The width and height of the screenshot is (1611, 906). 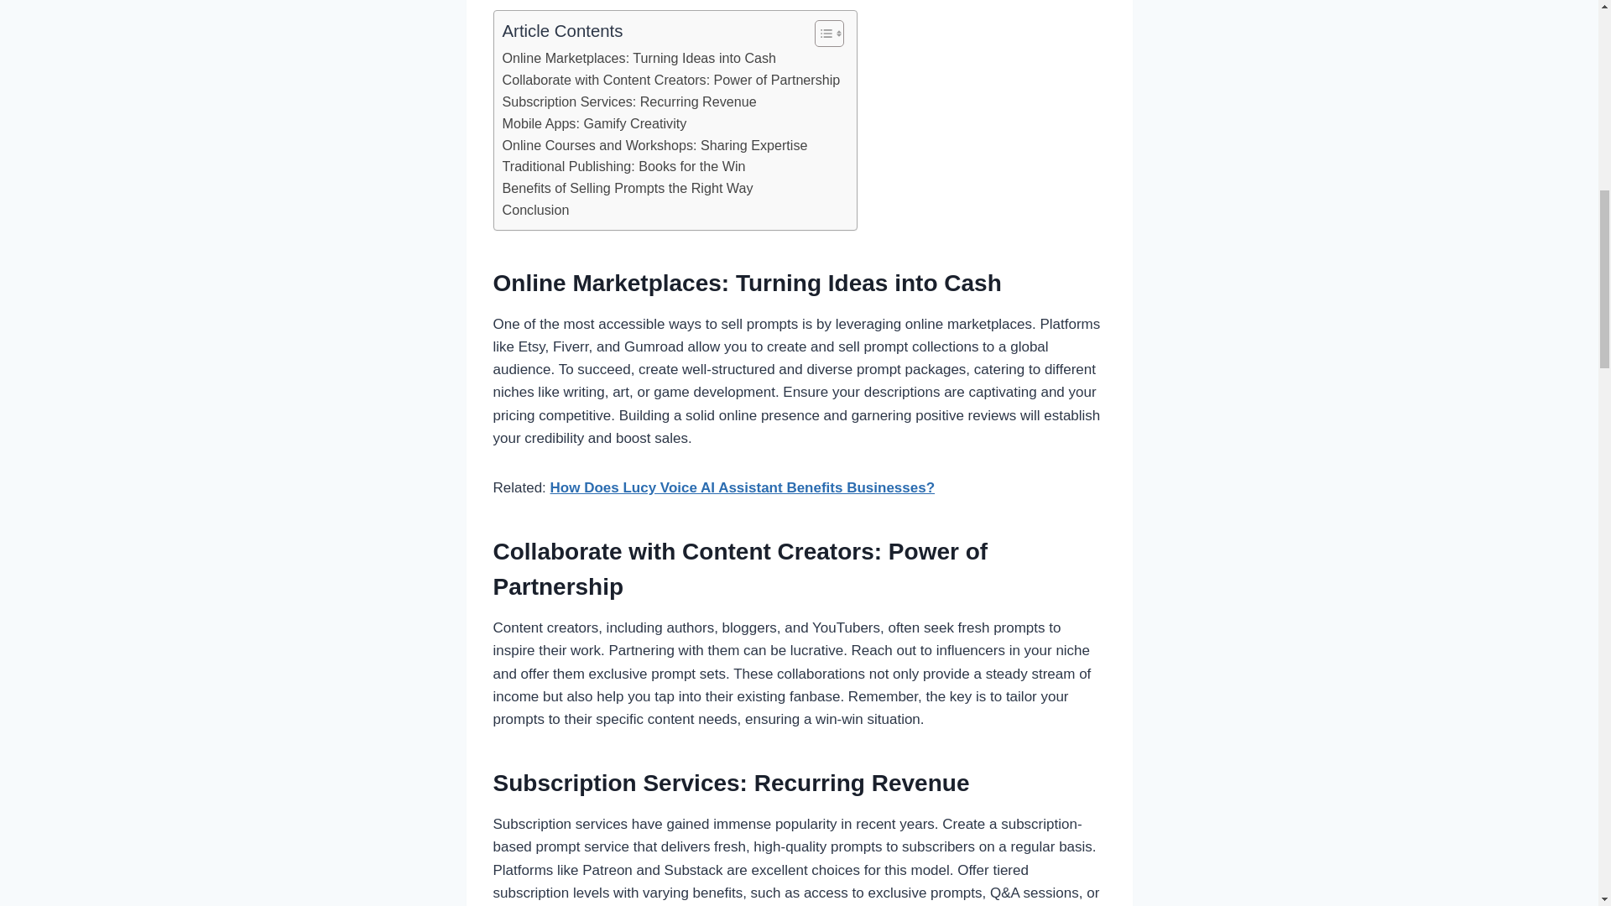 What do you see at coordinates (654, 145) in the screenshot?
I see `Online Courses and Workshops: Sharing Expertise` at bounding box center [654, 145].